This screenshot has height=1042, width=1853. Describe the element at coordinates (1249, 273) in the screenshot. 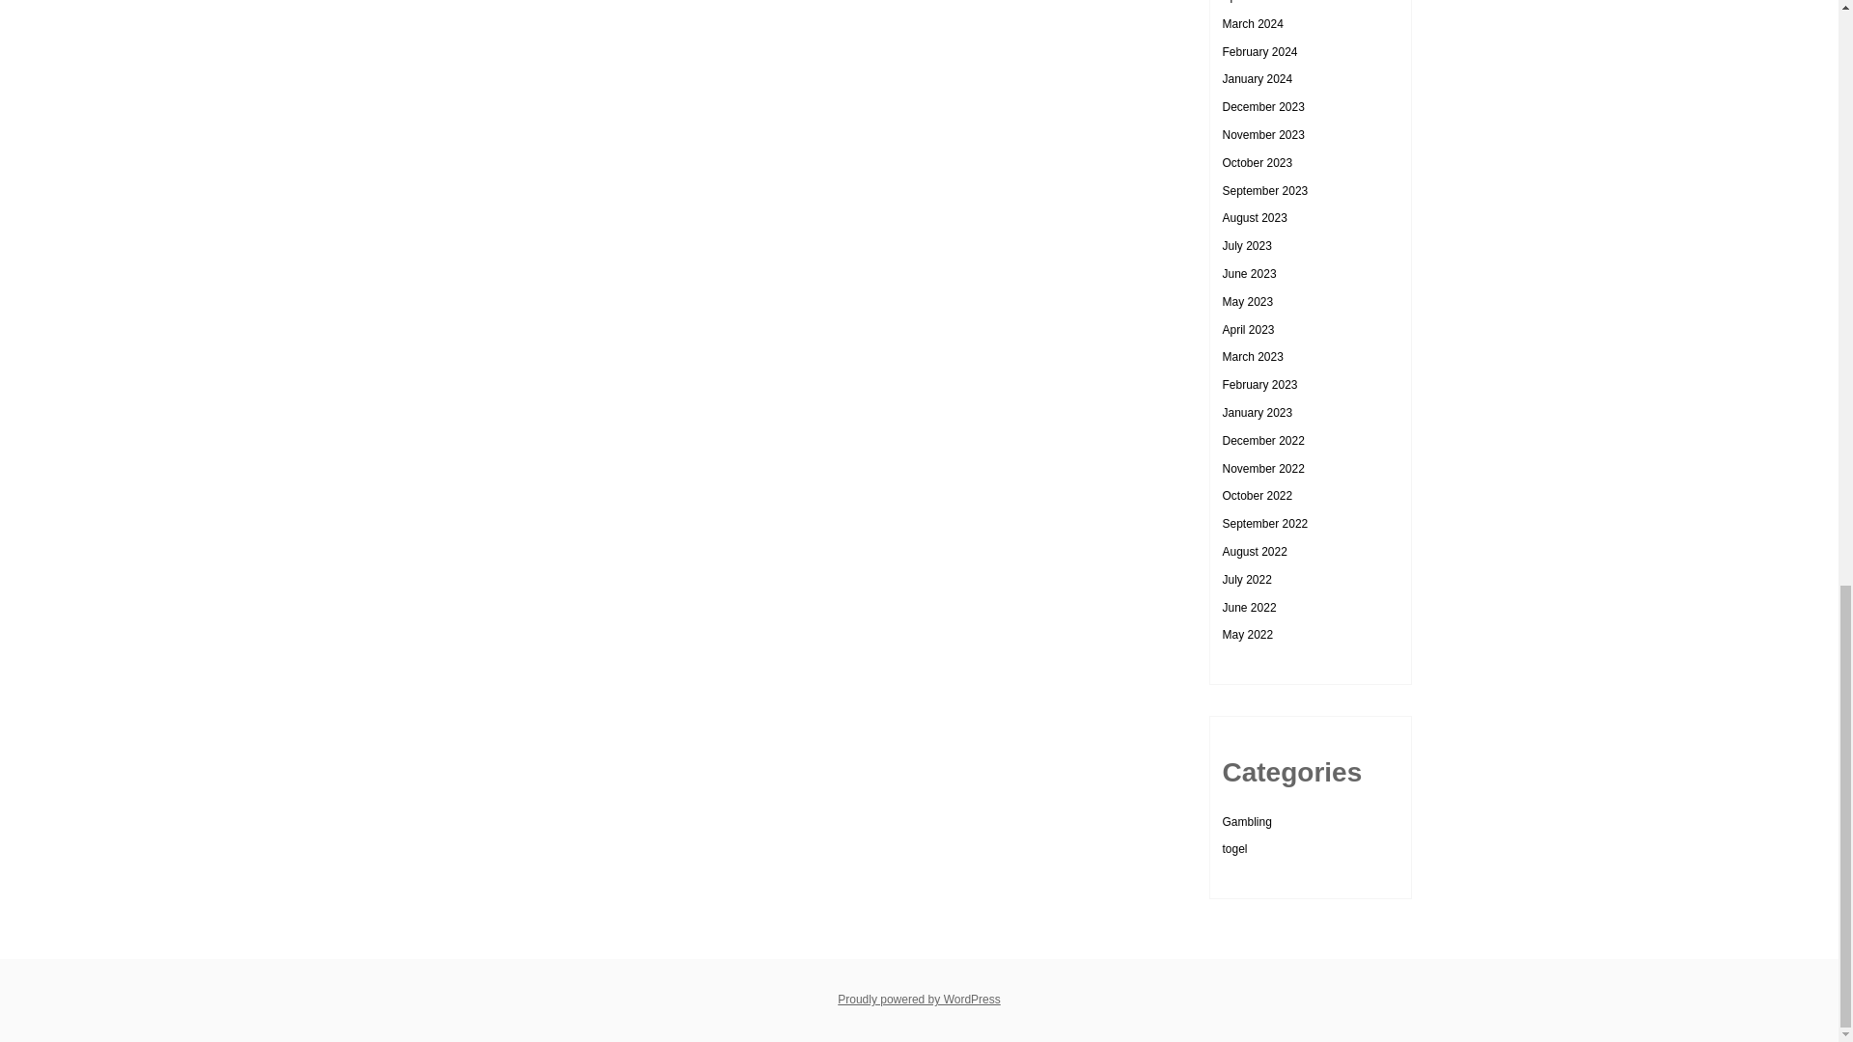

I see `June 2023` at that location.